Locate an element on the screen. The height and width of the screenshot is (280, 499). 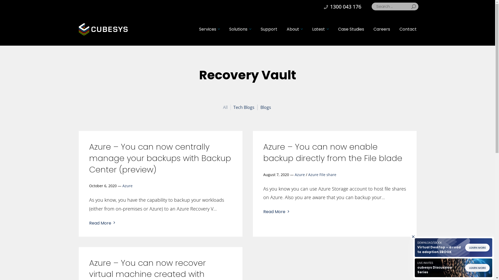
LEARN MORE is located at coordinates (477, 268).